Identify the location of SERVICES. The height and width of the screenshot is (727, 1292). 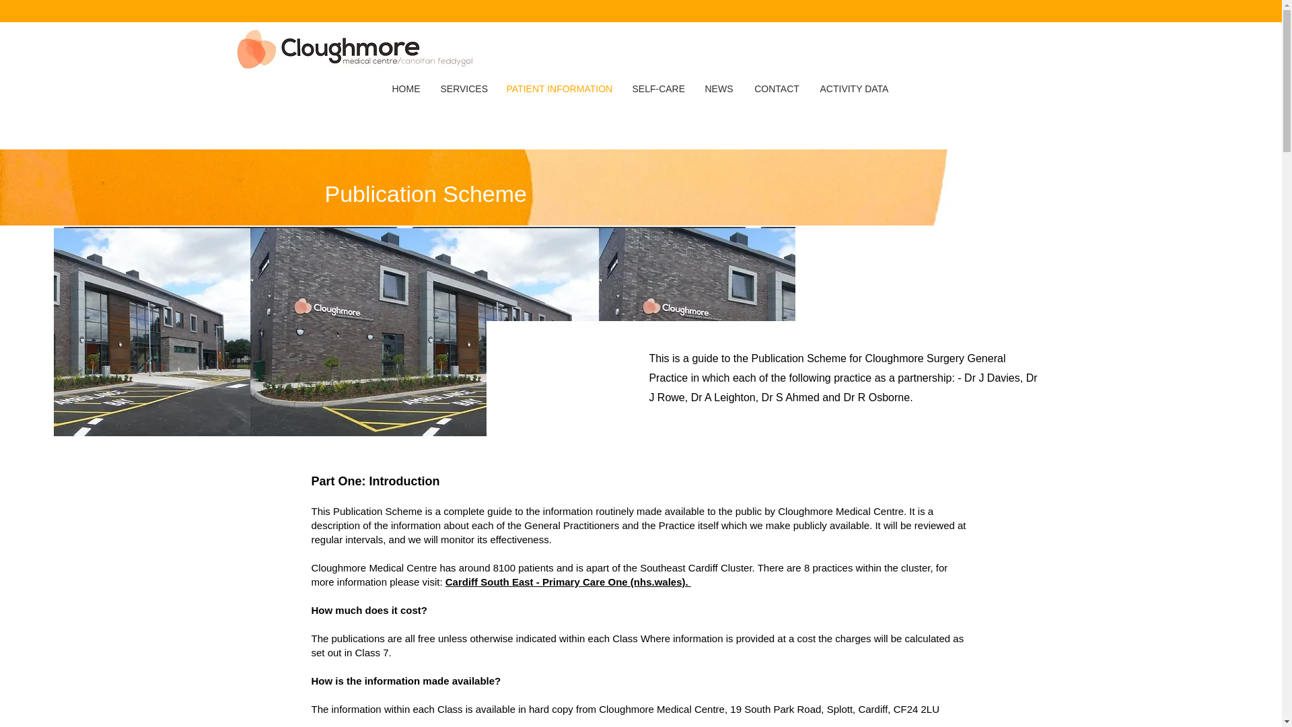
(463, 89).